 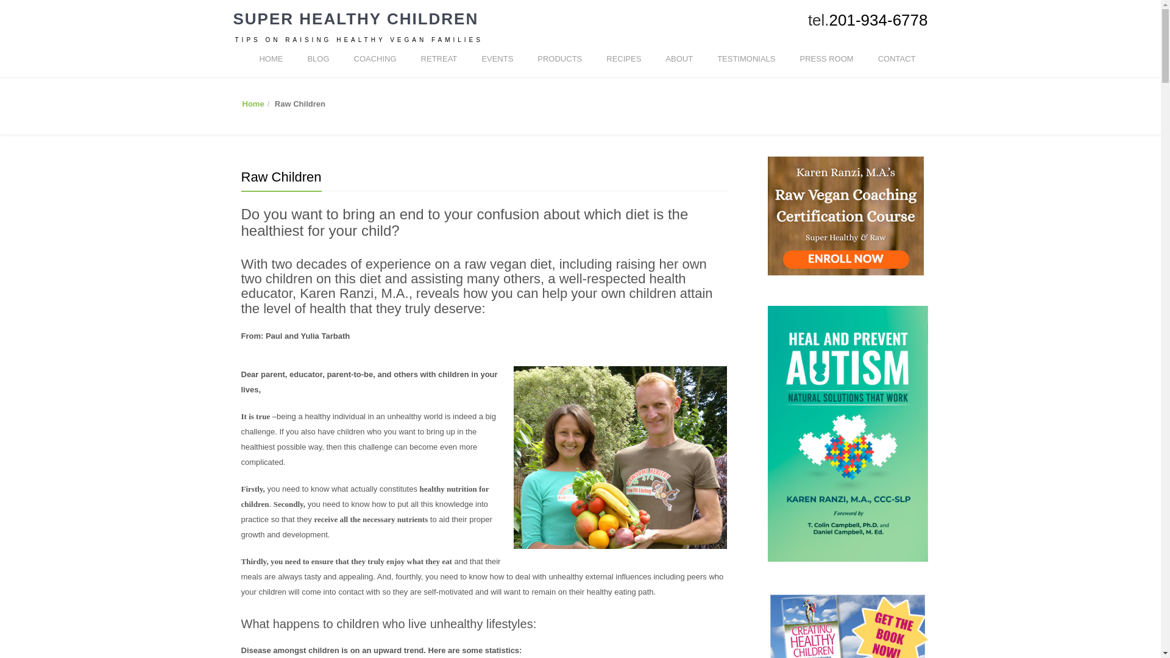 What do you see at coordinates (497, 58) in the screenshot?
I see `EVENTS` at bounding box center [497, 58].